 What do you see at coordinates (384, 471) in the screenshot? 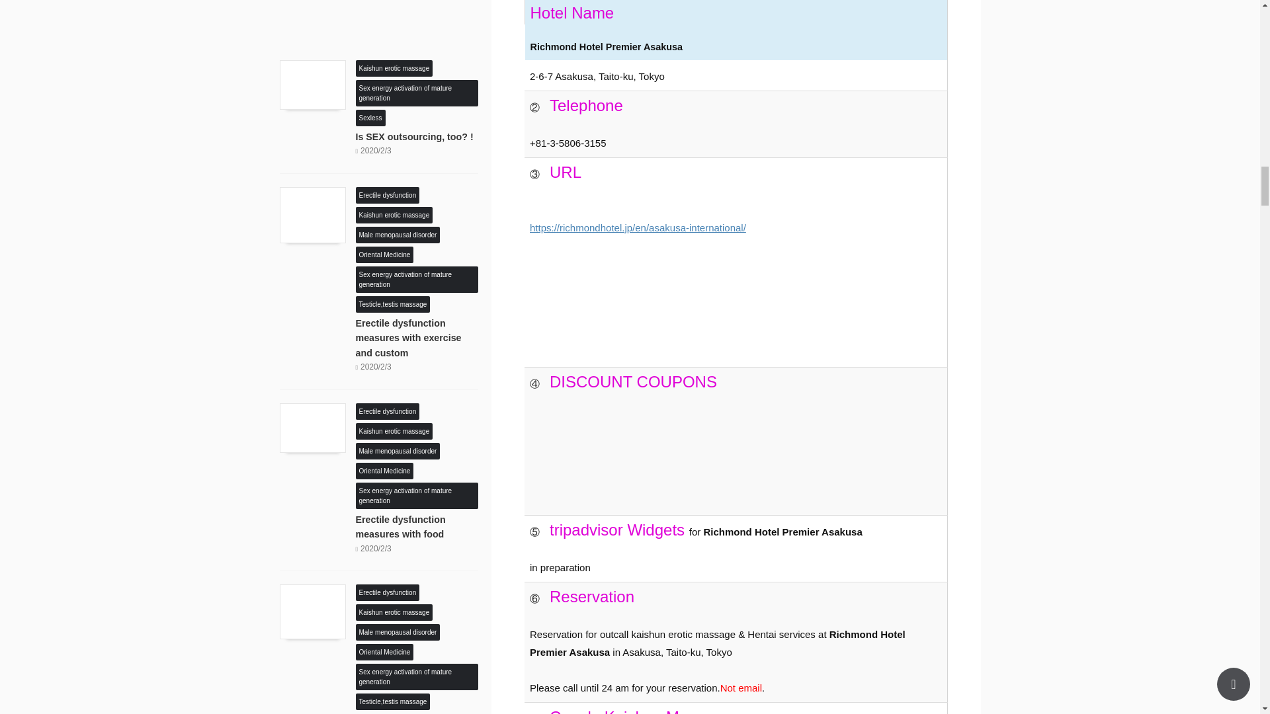
I see `View all posts in Oriental Medicine` at bounding box center [384, 471].